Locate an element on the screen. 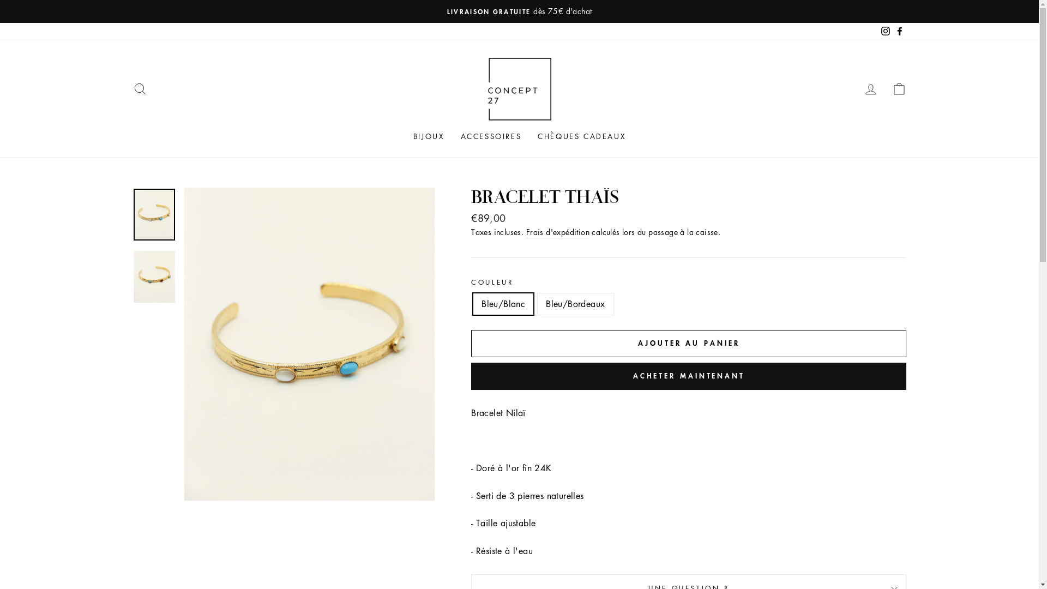 This screenshot has height=589, width=1047. Facebook is located at coordinates (899, 32).